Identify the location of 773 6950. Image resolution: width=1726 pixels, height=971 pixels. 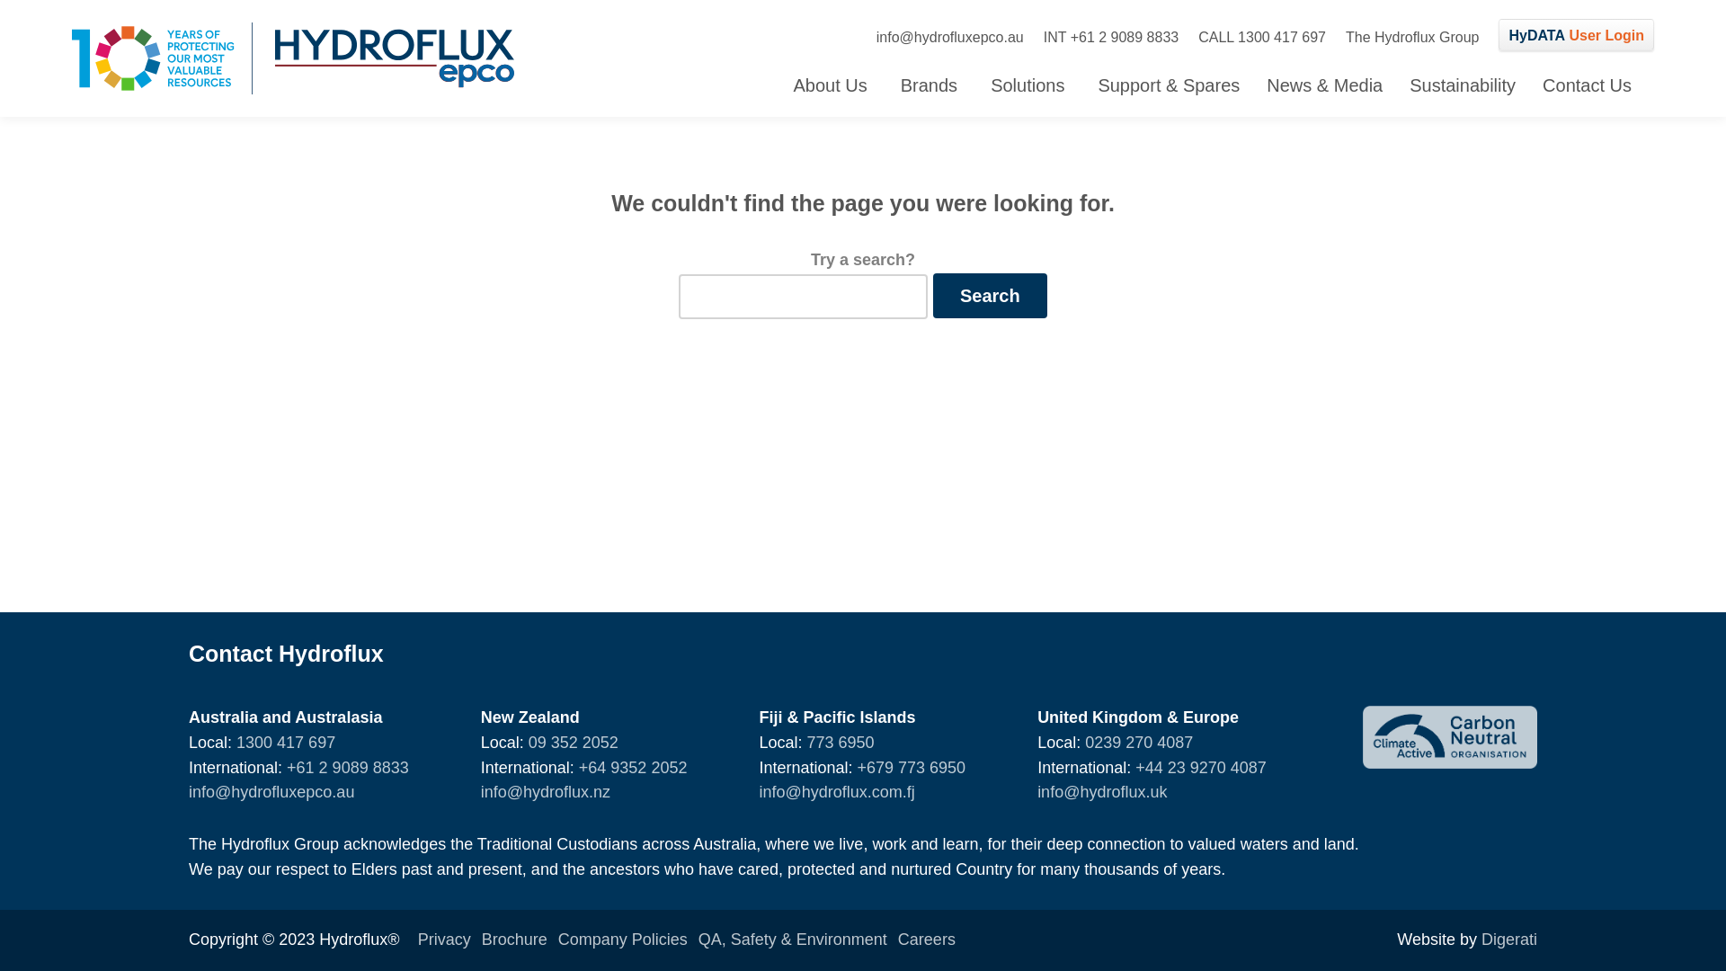
(840, 743).